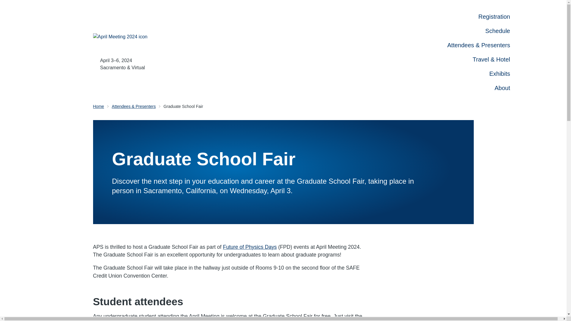 The height and width of the screenshot is (321, 571). Describe the element at coordinates (502, 88) in the screenshot. I see `About` at that location.